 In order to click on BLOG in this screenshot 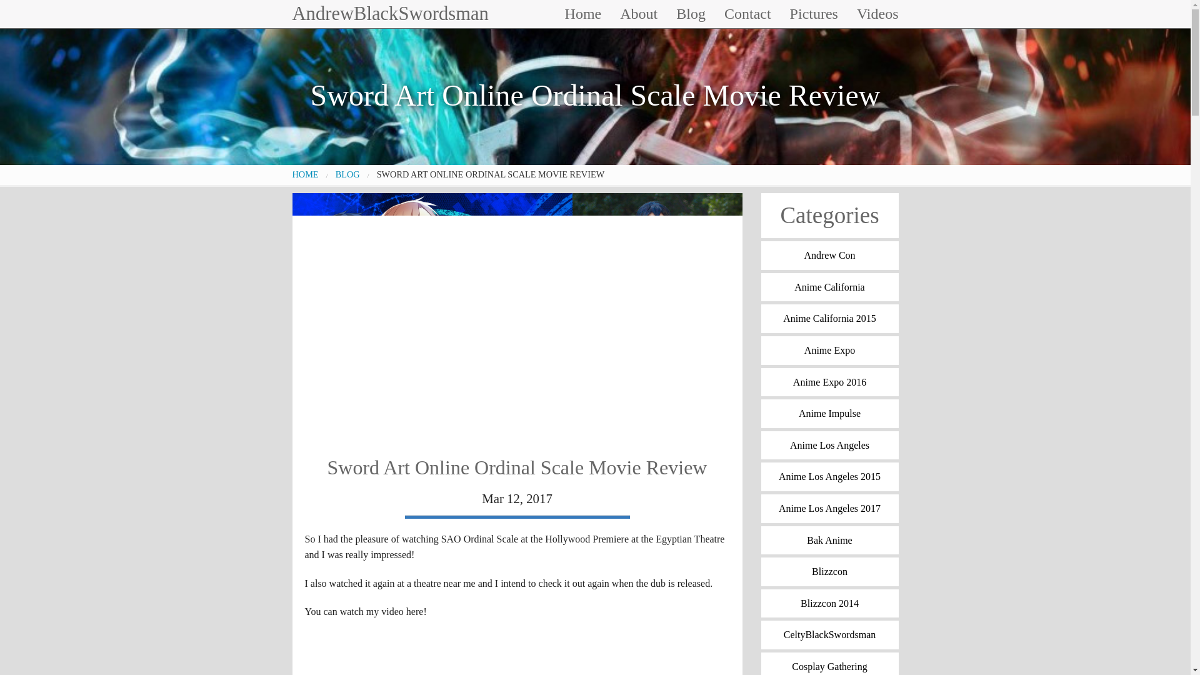, I will do `click(347, 174)`.